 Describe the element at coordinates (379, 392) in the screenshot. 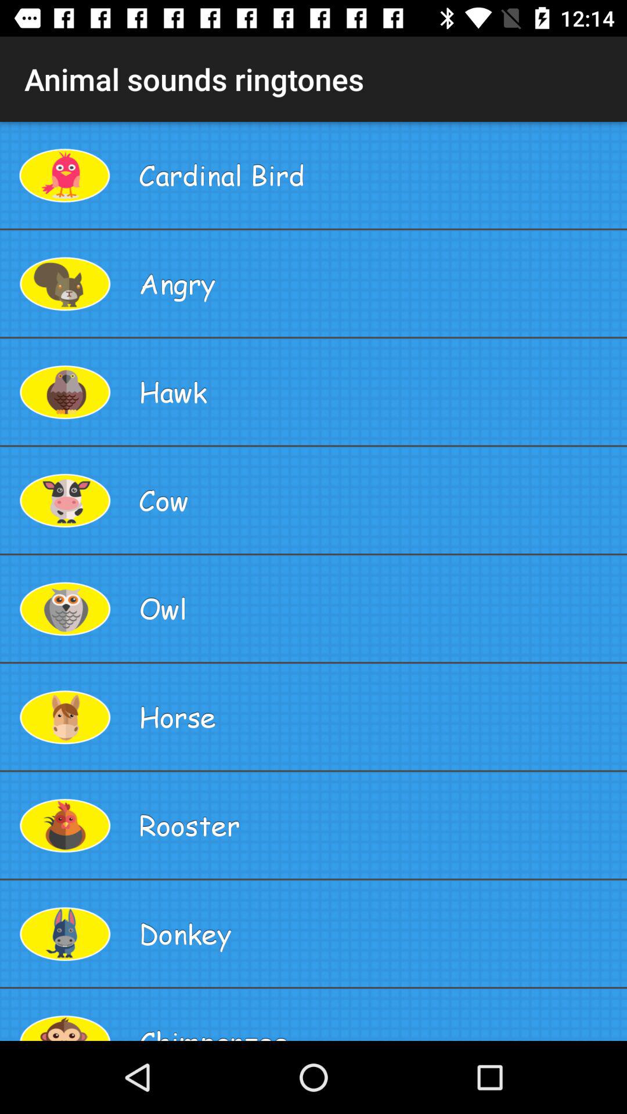

I see `scroll to hawk item` at that location.